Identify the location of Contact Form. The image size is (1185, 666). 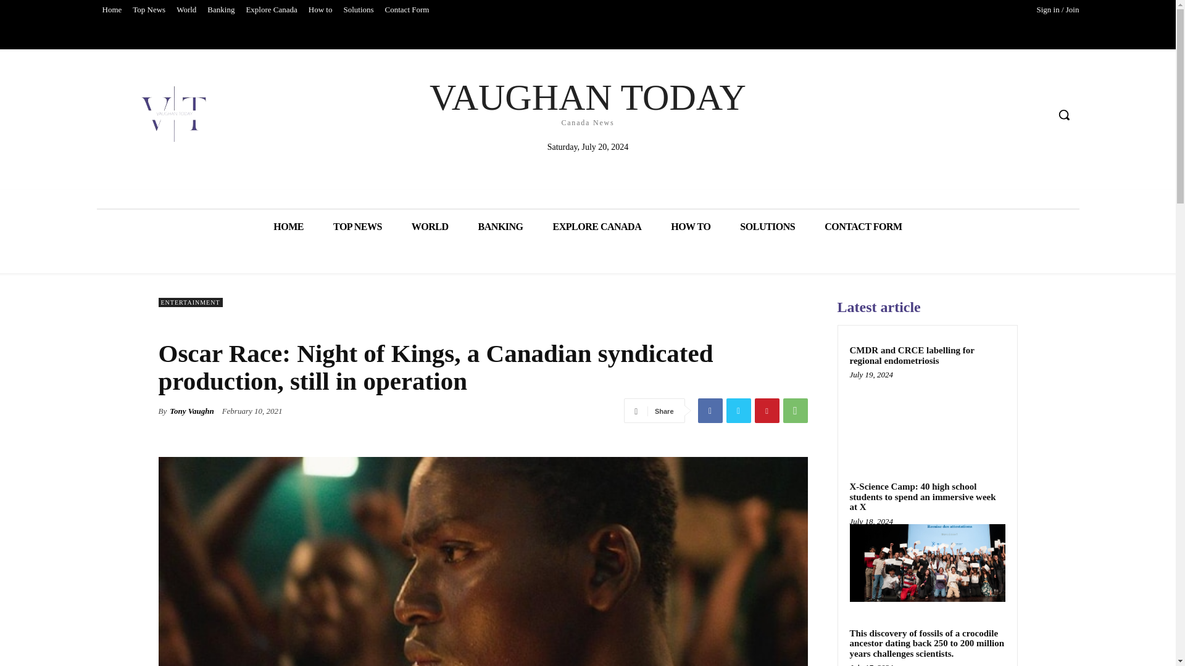
(358, 10).